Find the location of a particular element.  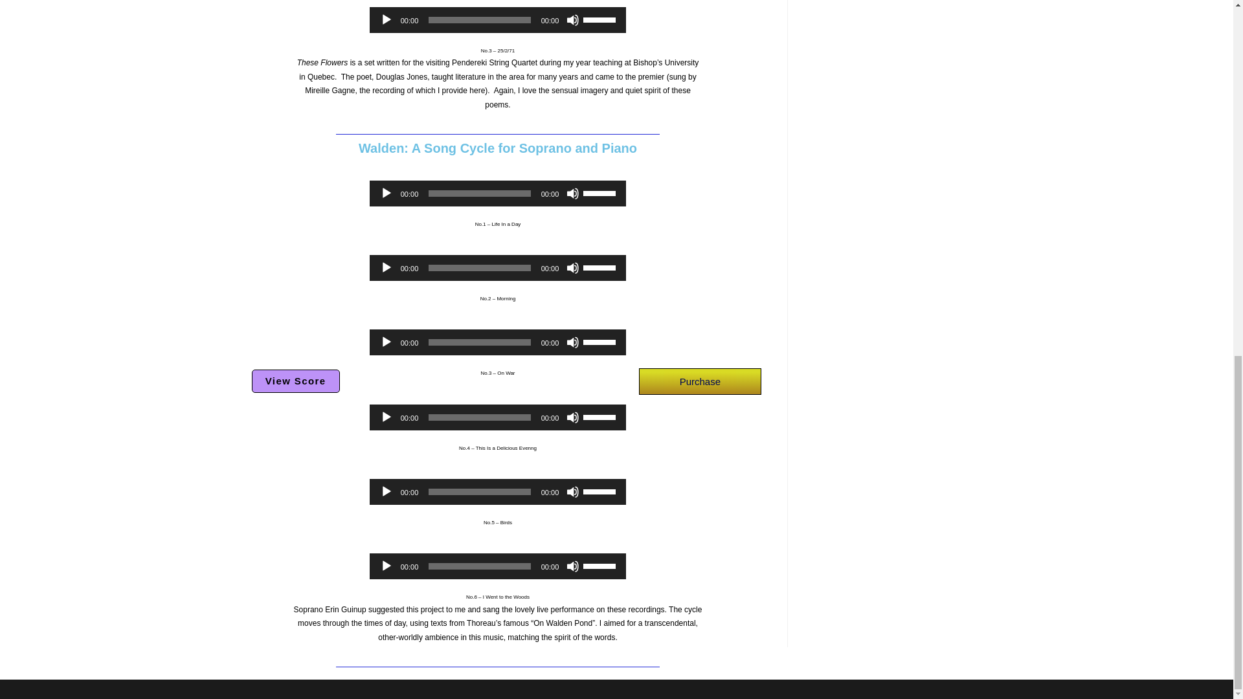

Play is located at coordinates (386, 417).